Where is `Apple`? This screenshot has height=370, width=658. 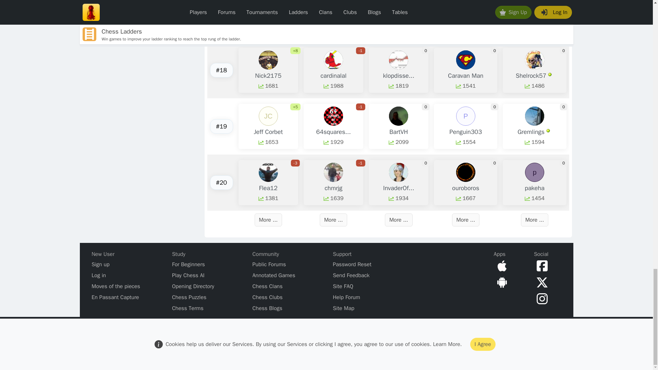
Apple is located at coordinates (500, 265).